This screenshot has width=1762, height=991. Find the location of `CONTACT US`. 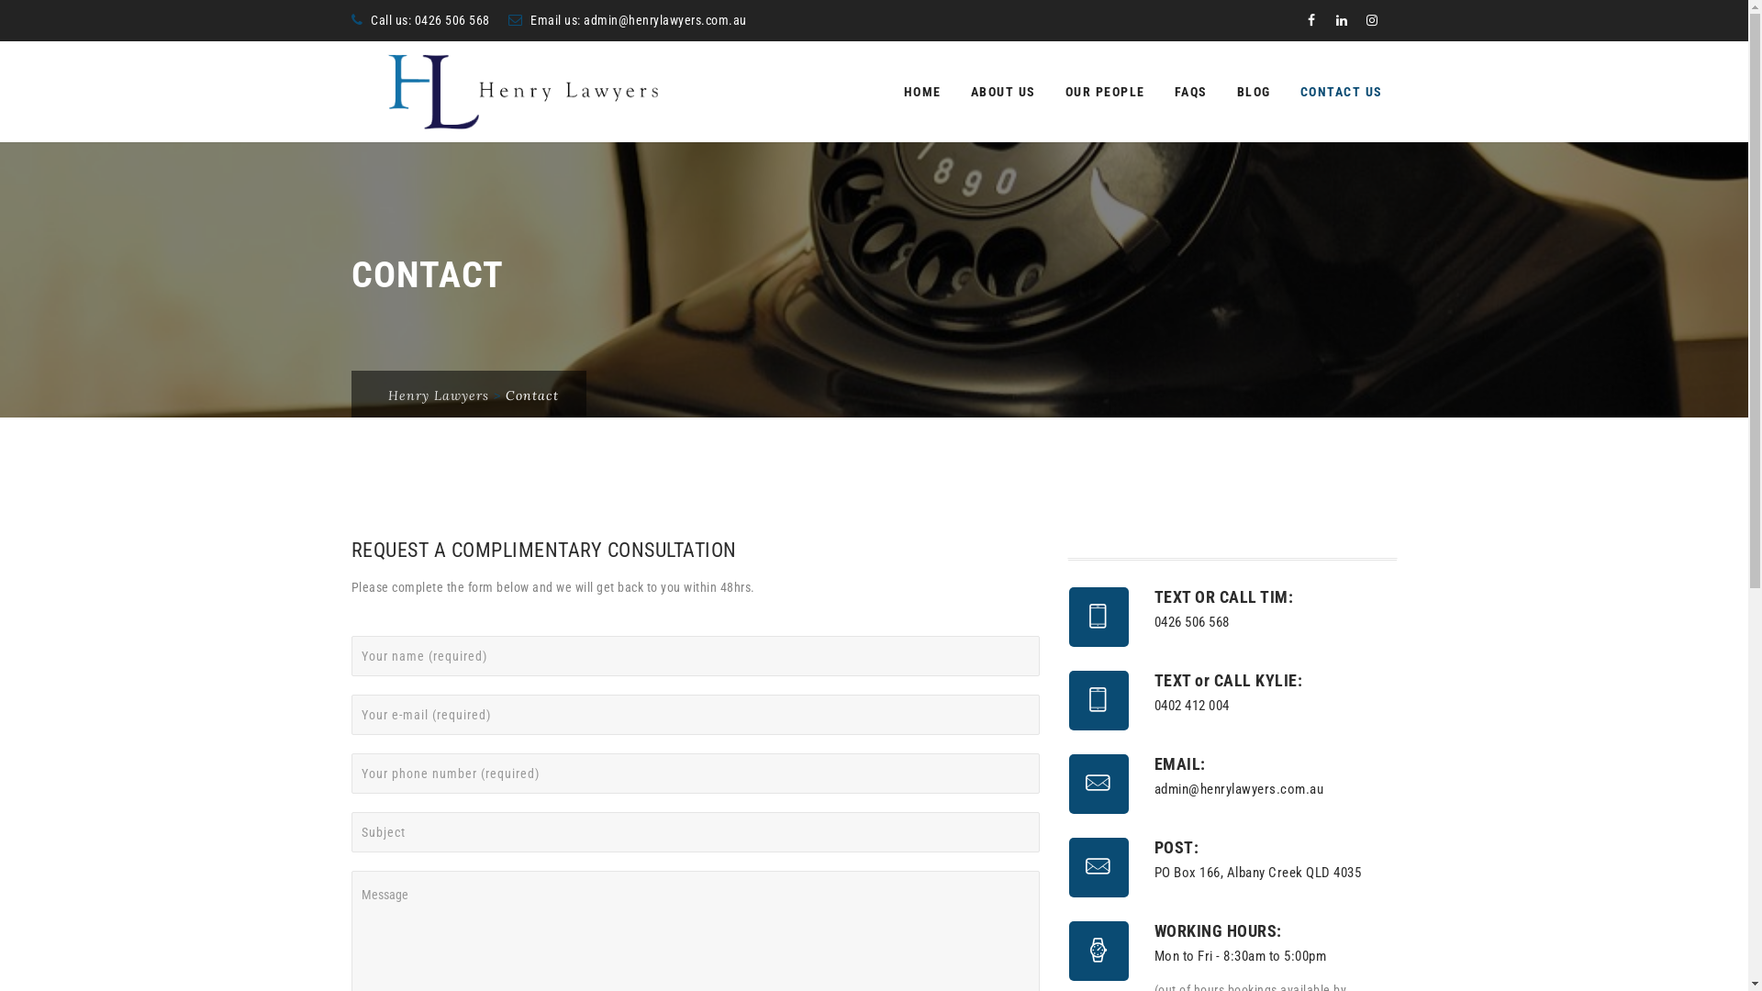

CONTACT US is located at coordinates (1341, 92).